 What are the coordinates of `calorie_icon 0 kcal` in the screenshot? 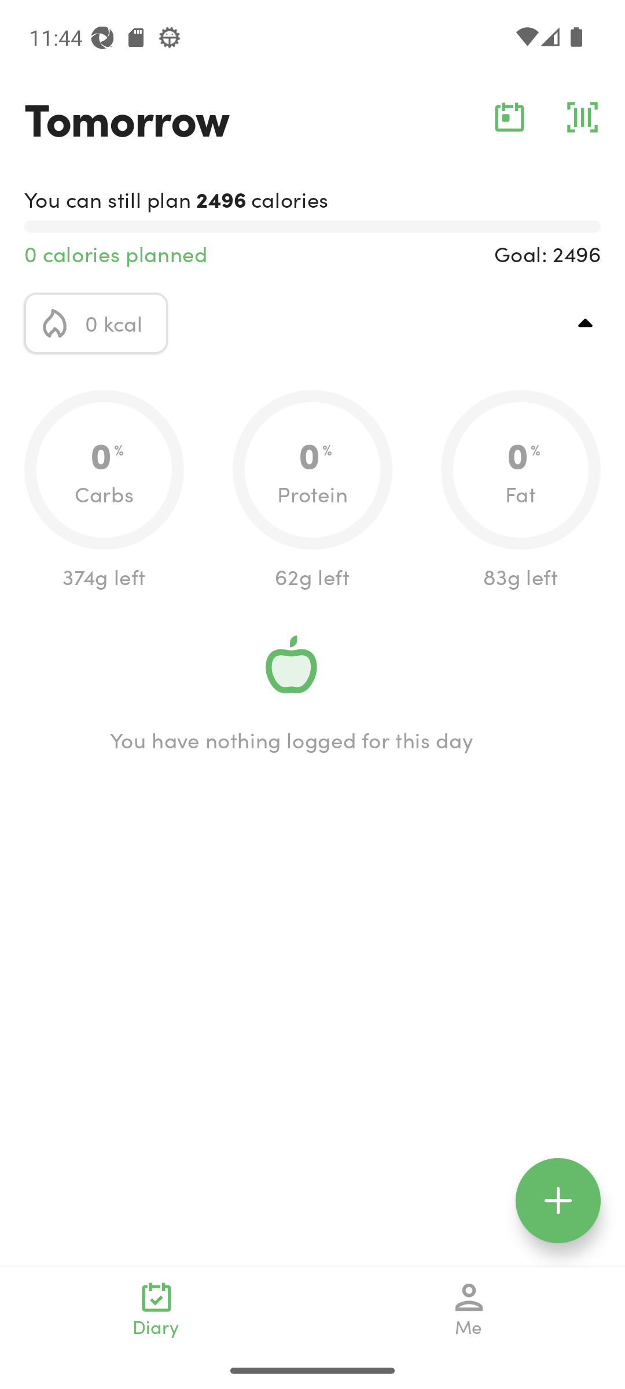 It's located at (96, 323).